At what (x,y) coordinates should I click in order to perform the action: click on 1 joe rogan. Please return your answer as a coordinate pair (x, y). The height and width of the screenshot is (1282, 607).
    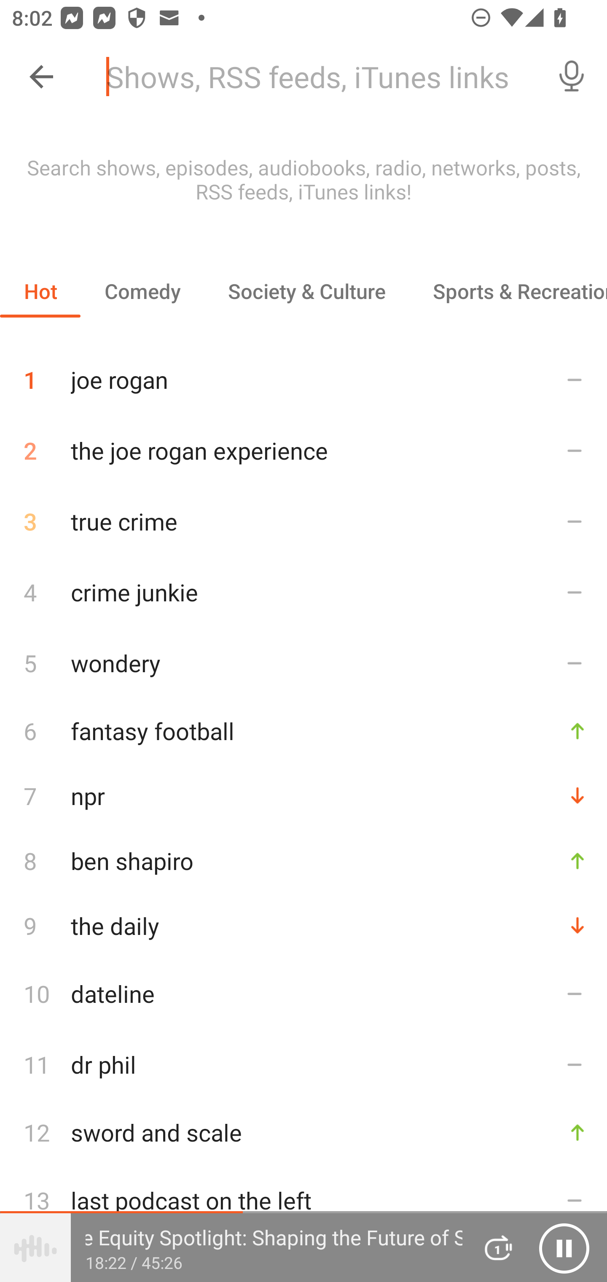
    Looking at the image, I should click on (303, 374).